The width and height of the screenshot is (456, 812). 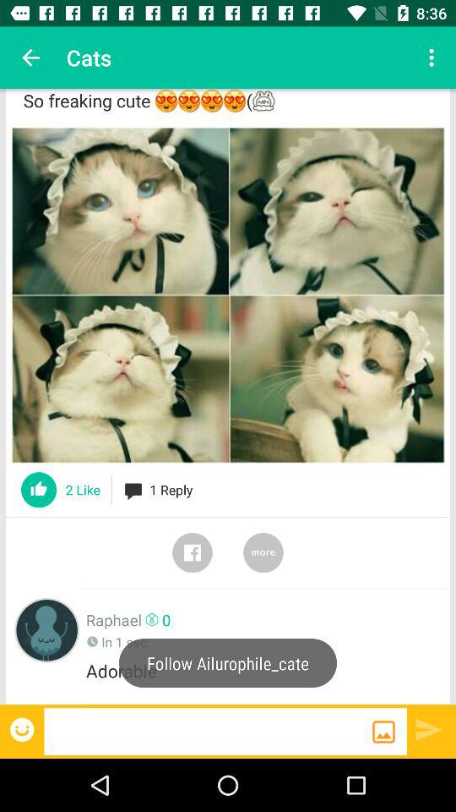 I want to click on insert emoji, so click(x=24, y=729).